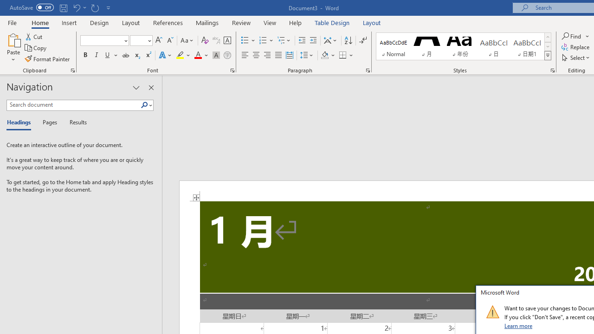  Describe the element at coordinates (125, 56) in the screenshot. I see `Strikethrough` at that location.